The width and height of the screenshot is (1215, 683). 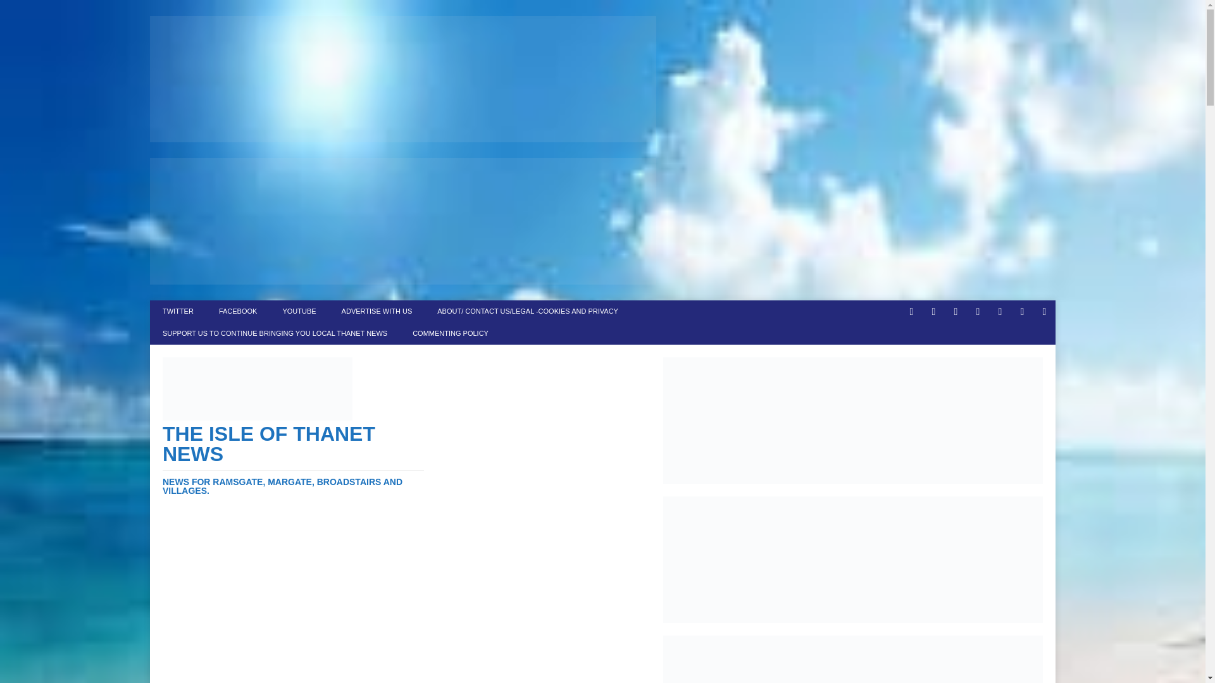 What do you see at coordinates (238, 311) in the screenshot?
I see `FACEBOOK` at bounding box center [238, 311].